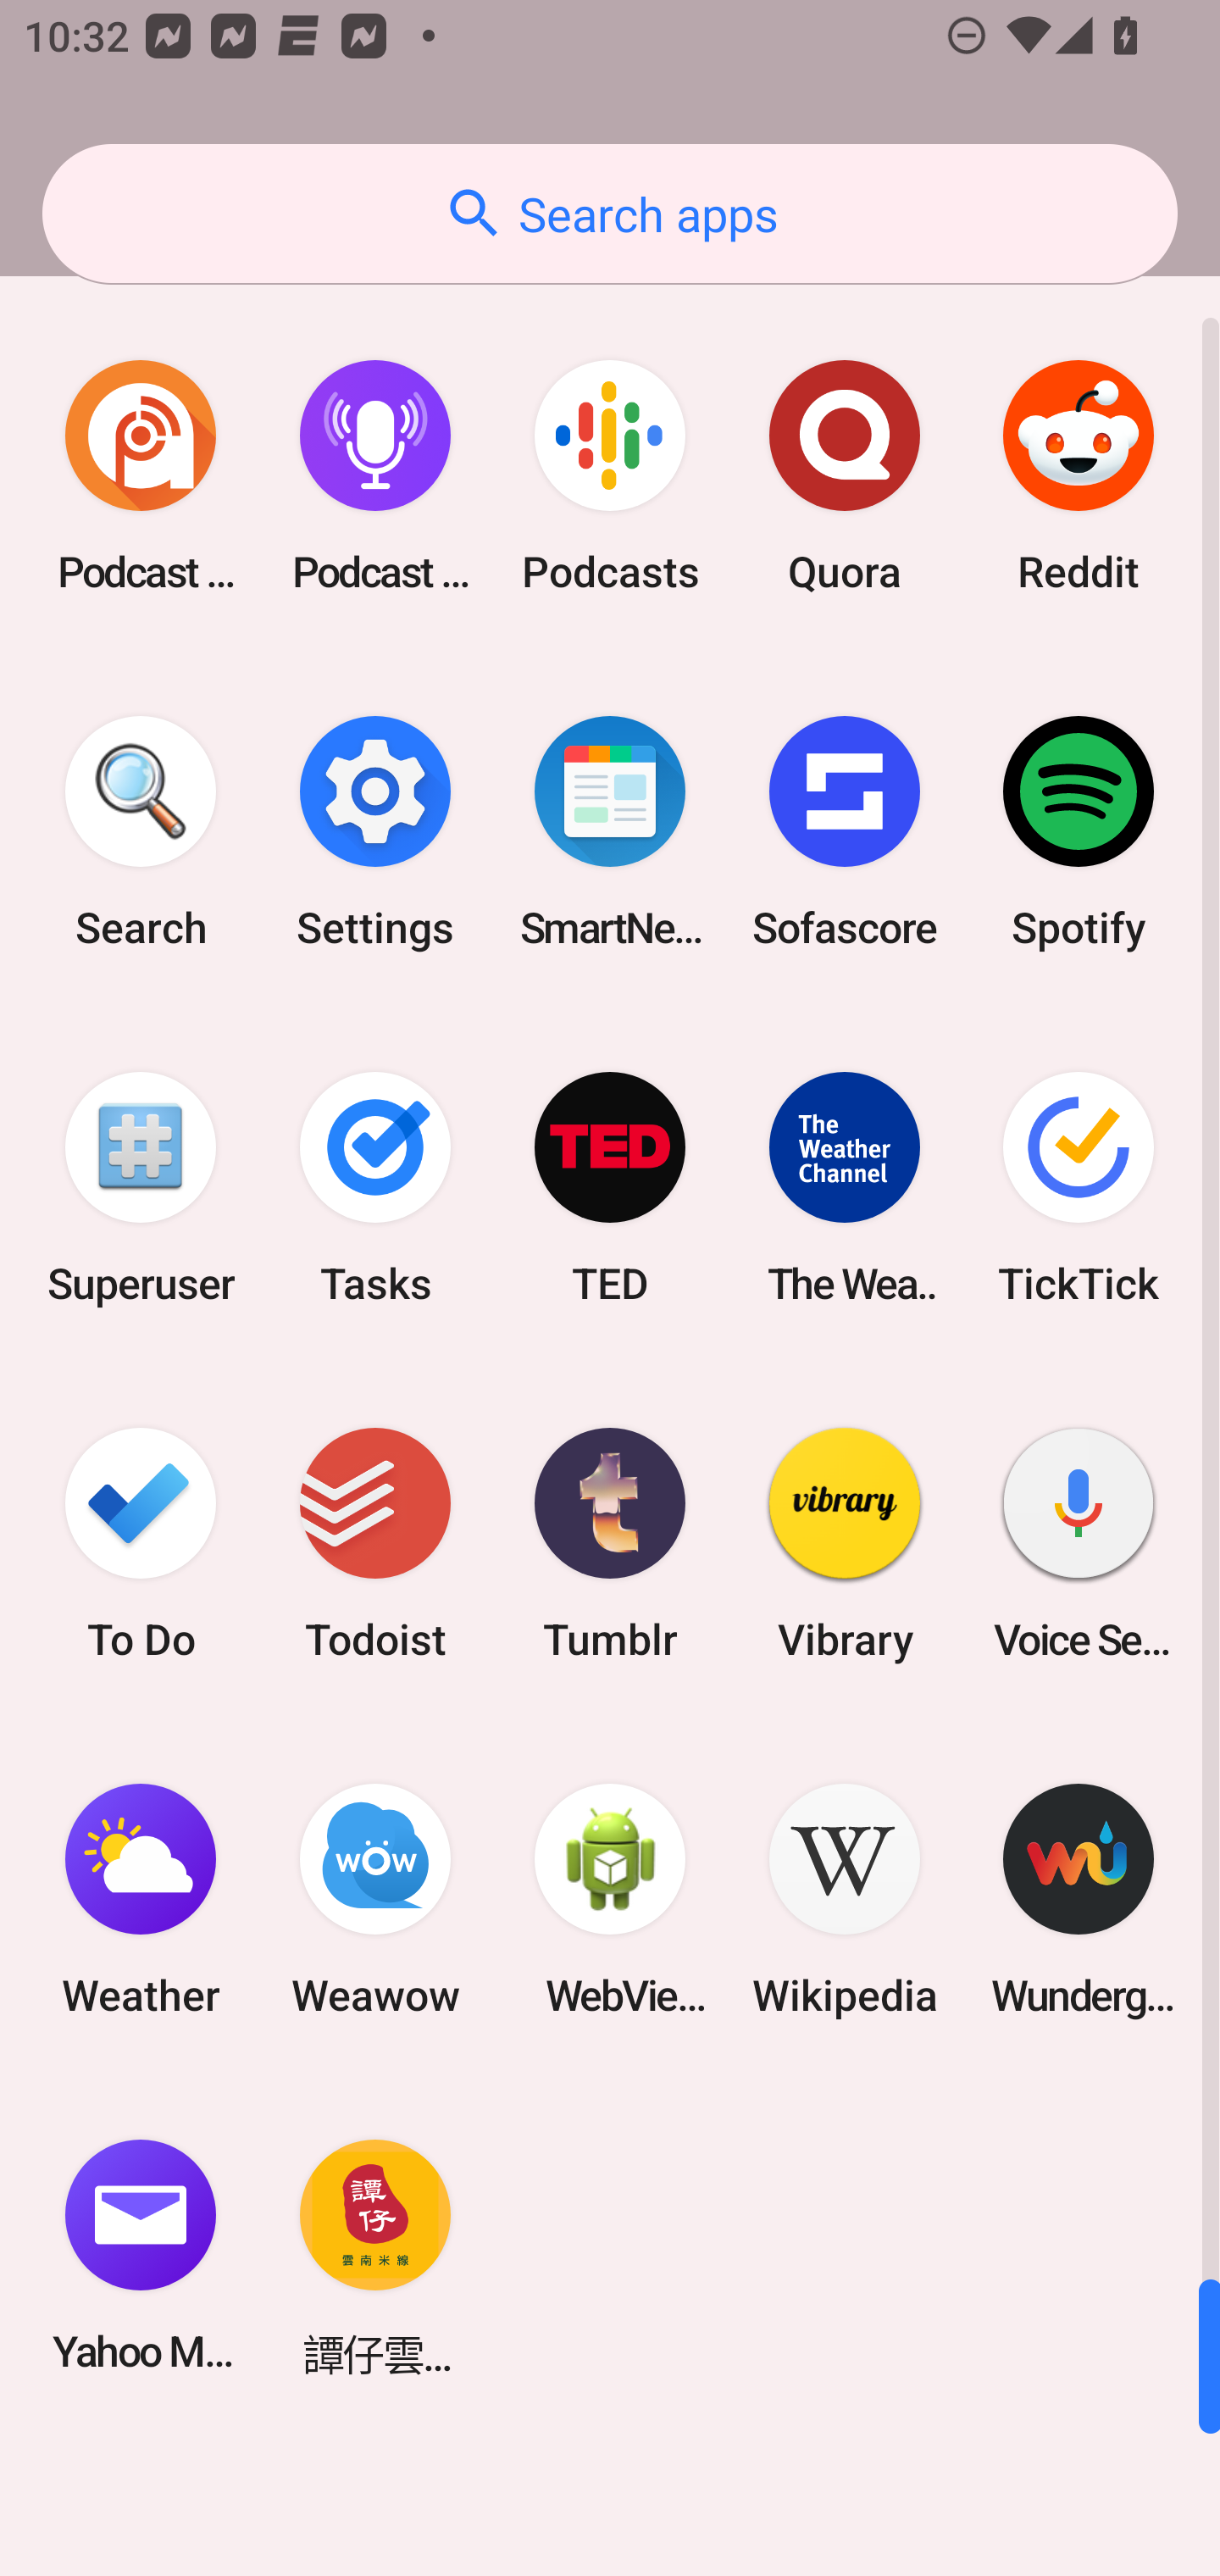 Image resolution: width=1220 pixels, height=2576 pixels. I want to click on Yahoo Mail, so click(141, 2256).